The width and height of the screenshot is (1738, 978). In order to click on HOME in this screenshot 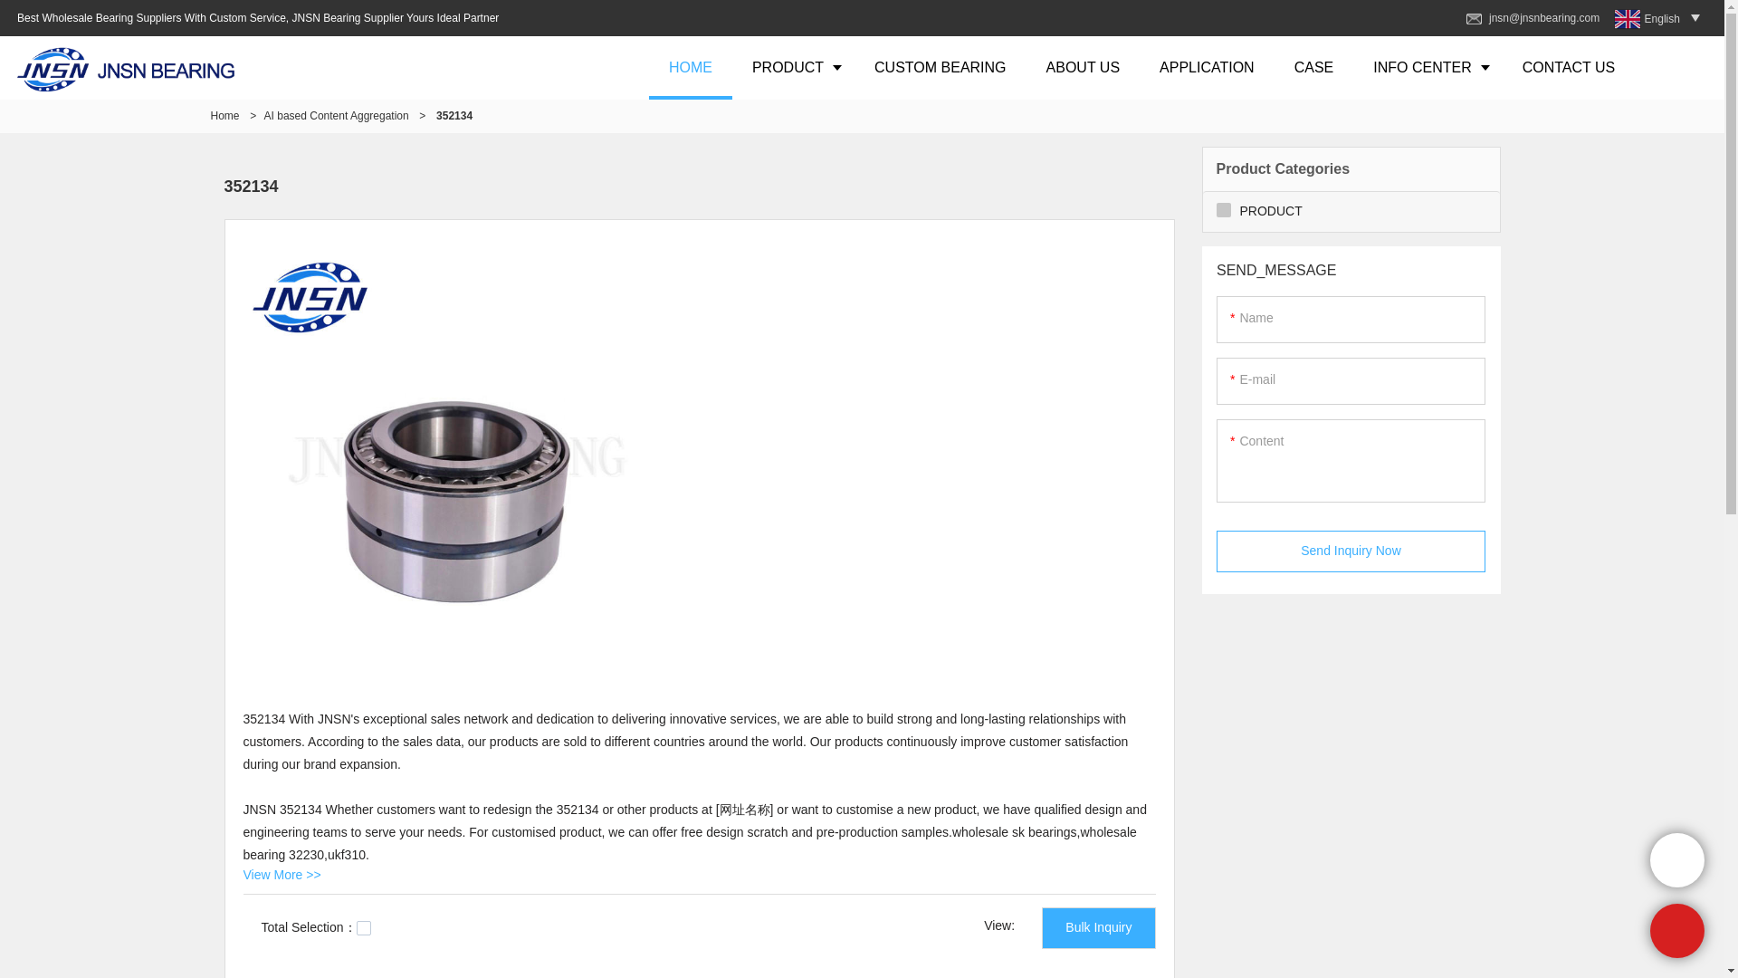, I will do `click(690, 67)`.